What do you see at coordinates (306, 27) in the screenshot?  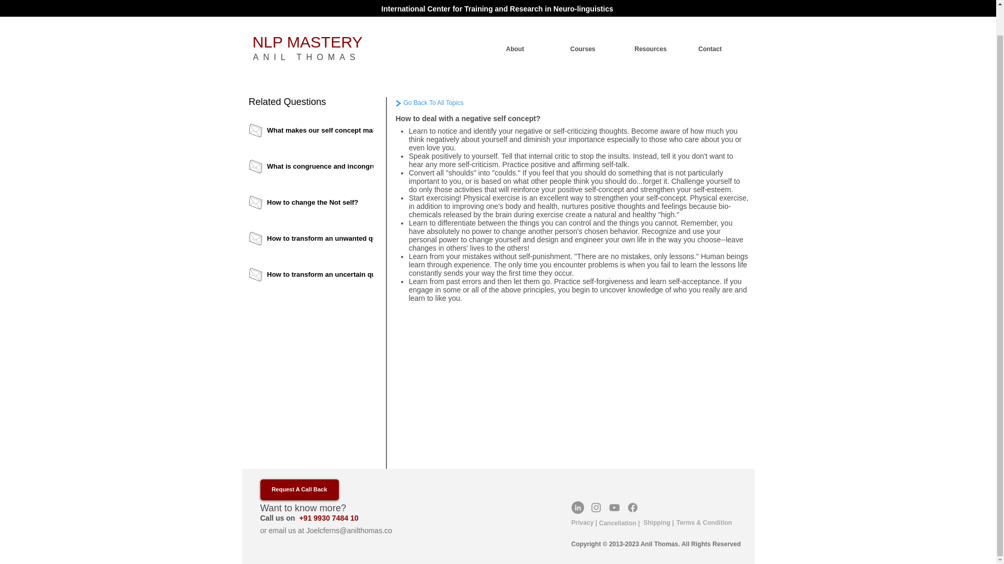 I see `ANIL THOMAS` at bounding box center [306, 27].